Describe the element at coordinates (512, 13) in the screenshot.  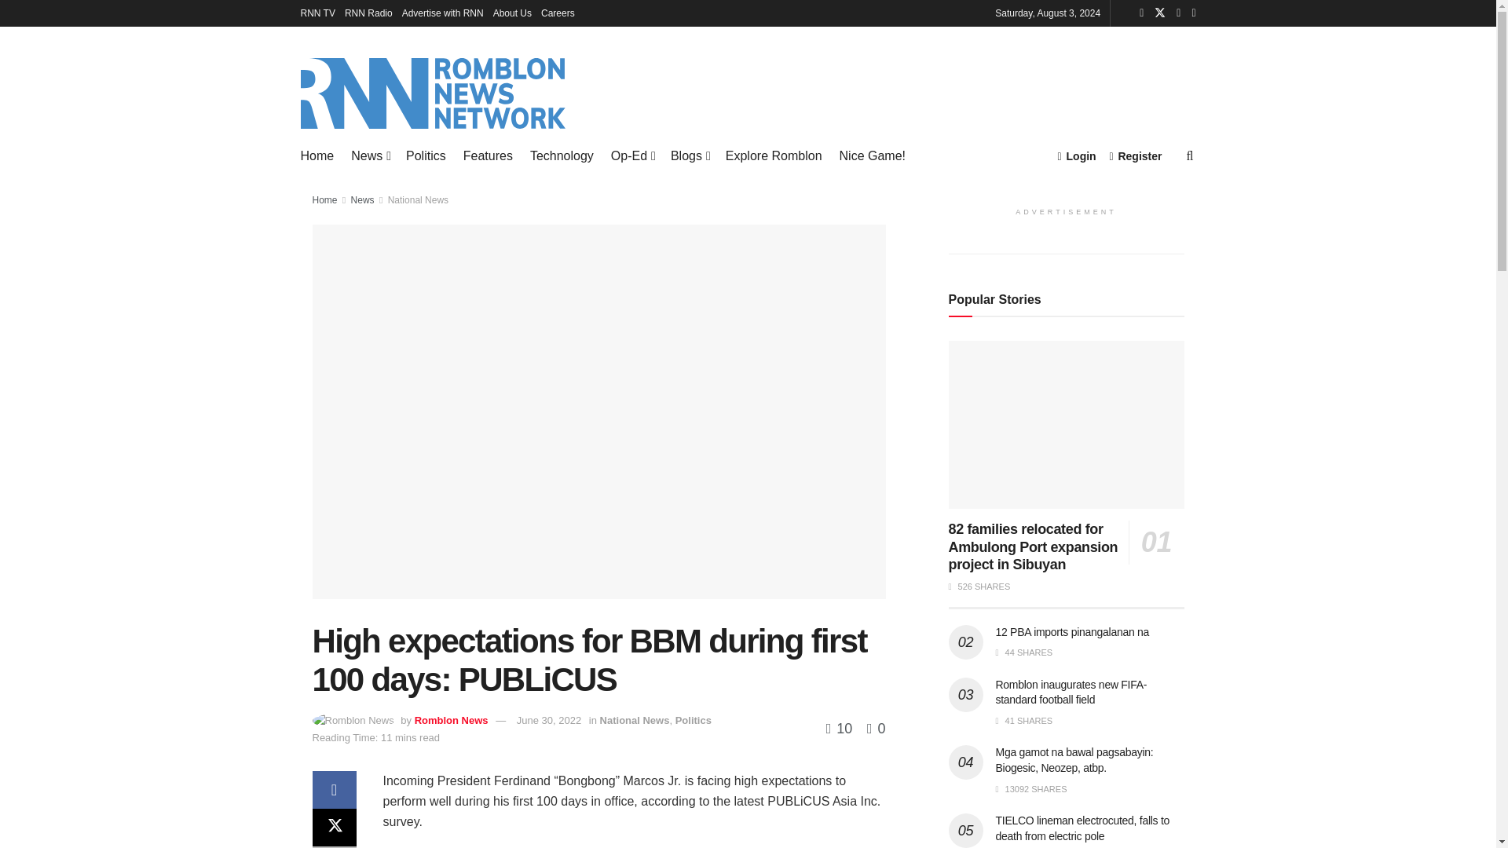
I see `About Us` at that location.